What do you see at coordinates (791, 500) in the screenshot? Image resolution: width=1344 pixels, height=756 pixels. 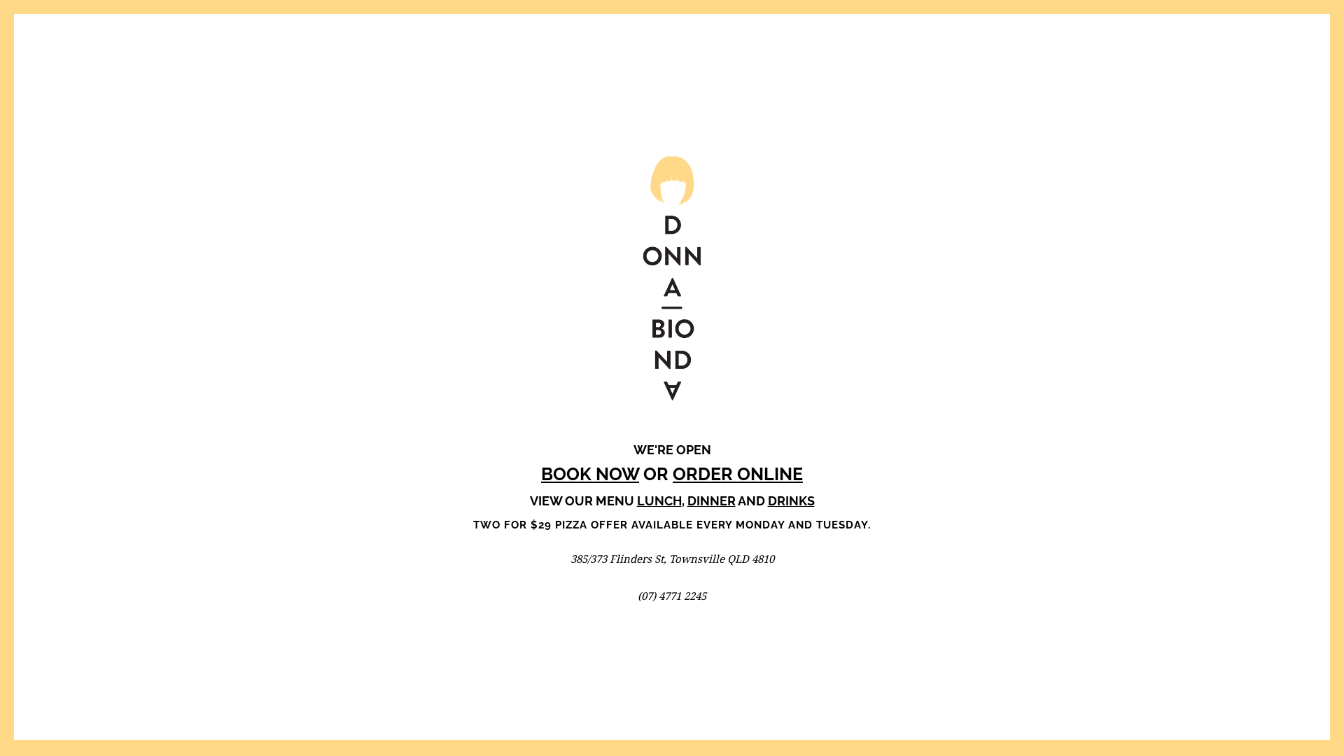 I see `DRINKS` at bounding box center [791, 500].